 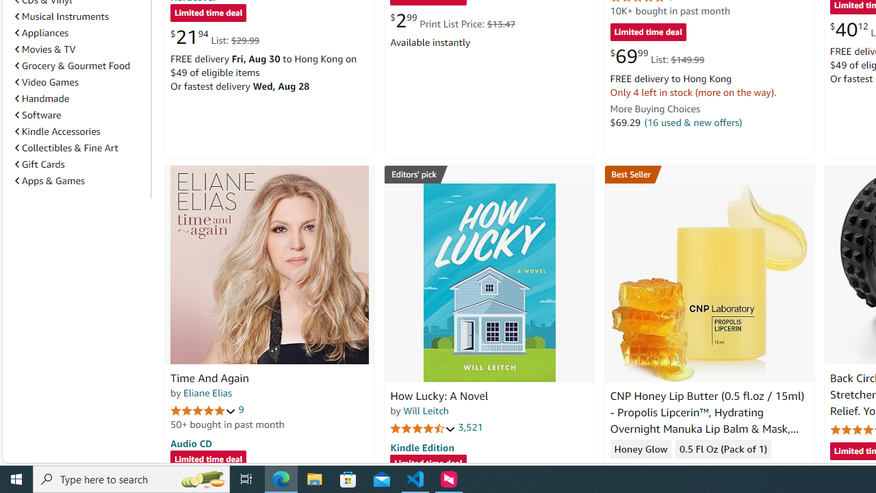 I want to click on Gift Cards, so click(x=40, y=164).